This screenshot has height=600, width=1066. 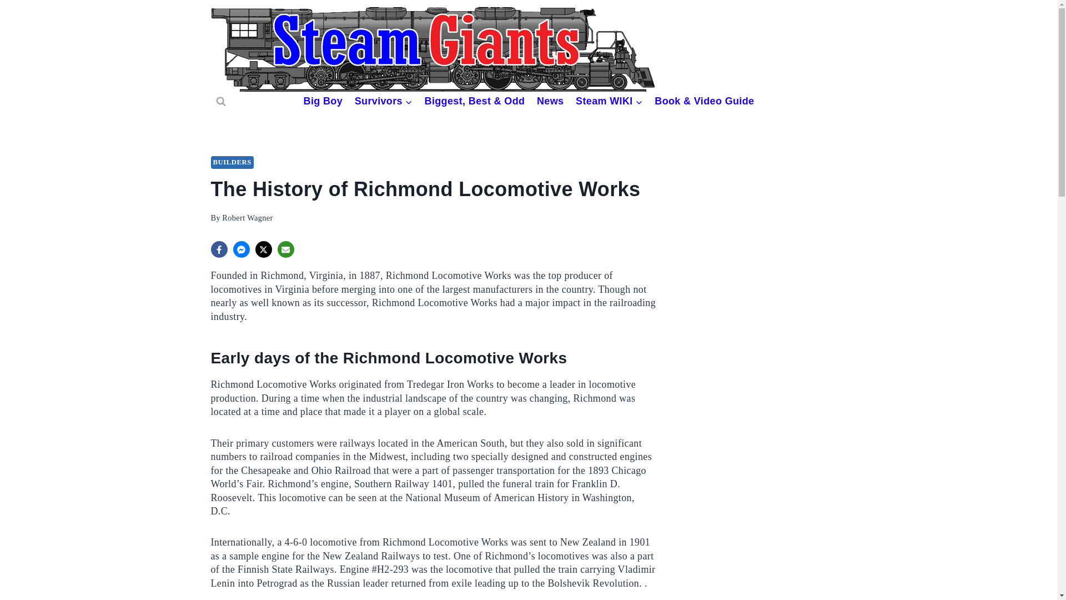 What do you see at coordinates (609, 101) in the screenshot?
I see `Steam WIKI` at bounding box center [609, 101].